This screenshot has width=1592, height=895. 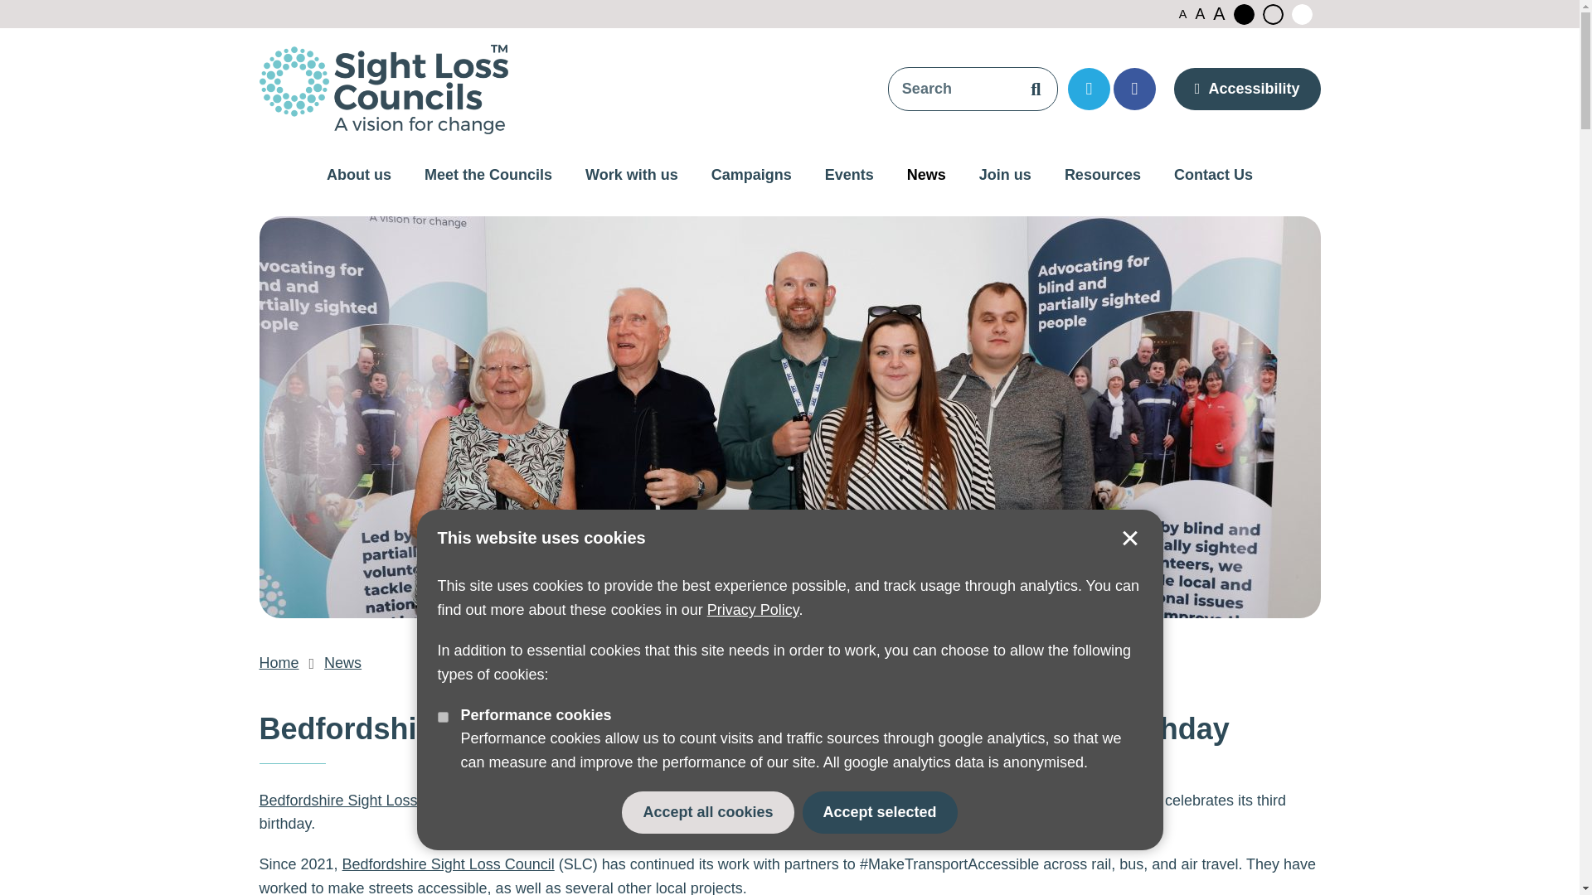 What do you see at coordinates (1134, 89) in the screenshot?
I see `Find us on Facebook` at bounding box center [1134, 89].